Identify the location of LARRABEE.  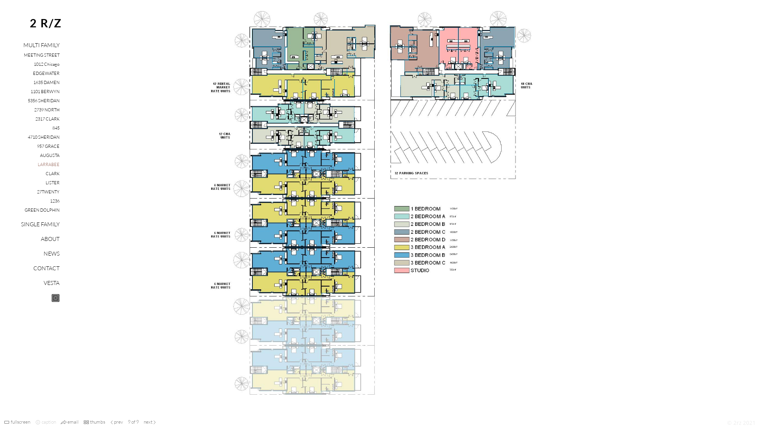
(48, 164).